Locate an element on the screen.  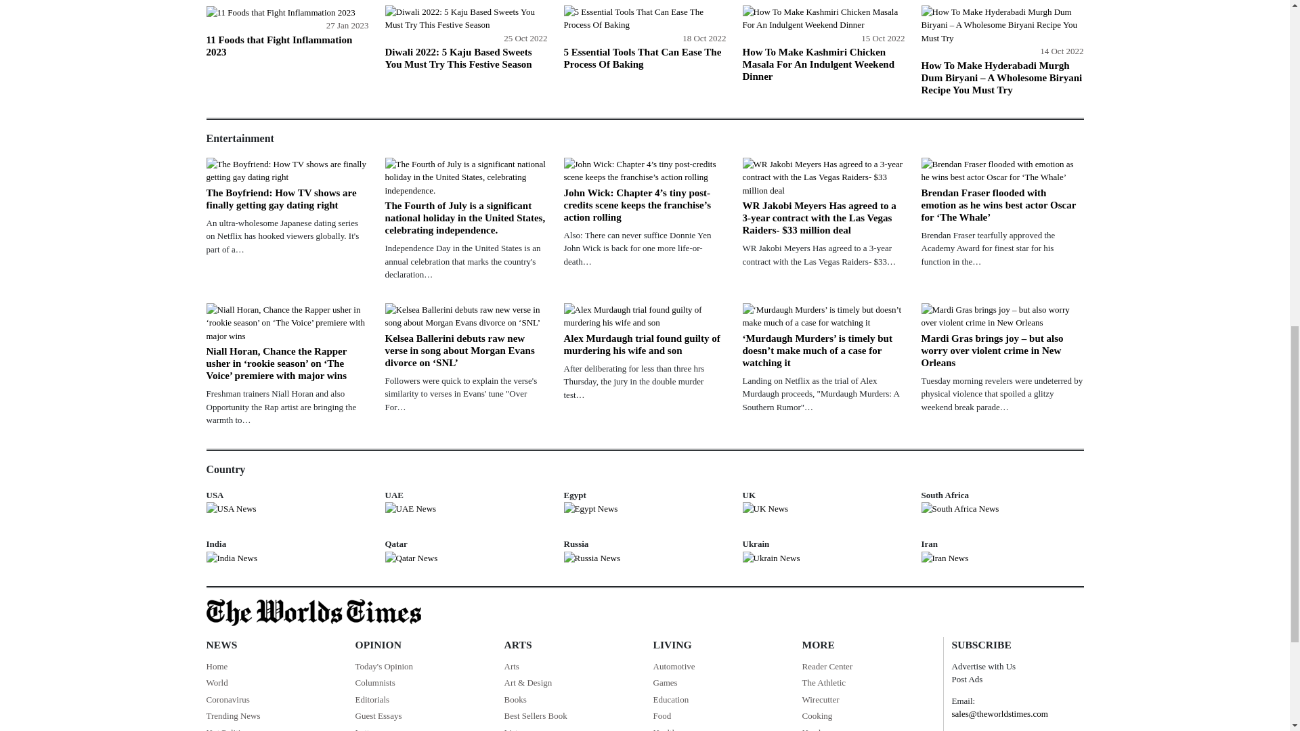
11 Foods that Fight Inflammation 2023 is located at coordinates (280, 12).